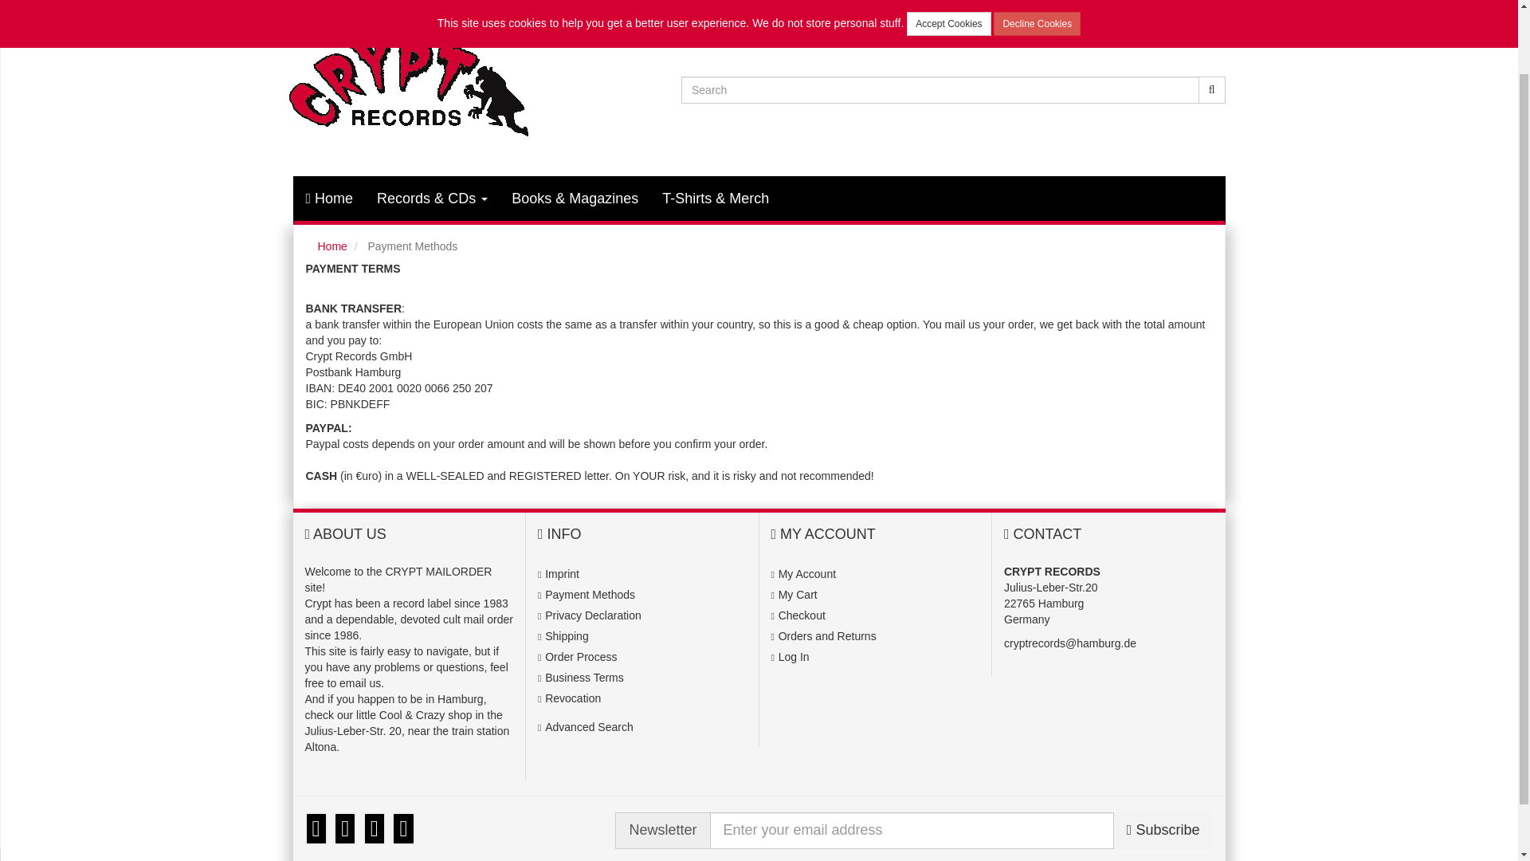 This screenshot has height=861, width=1530. What do you see at coordinates (488, 86) in the screenshot?
I see `CRYPT RECORDS` at bounding box center [488, 86].